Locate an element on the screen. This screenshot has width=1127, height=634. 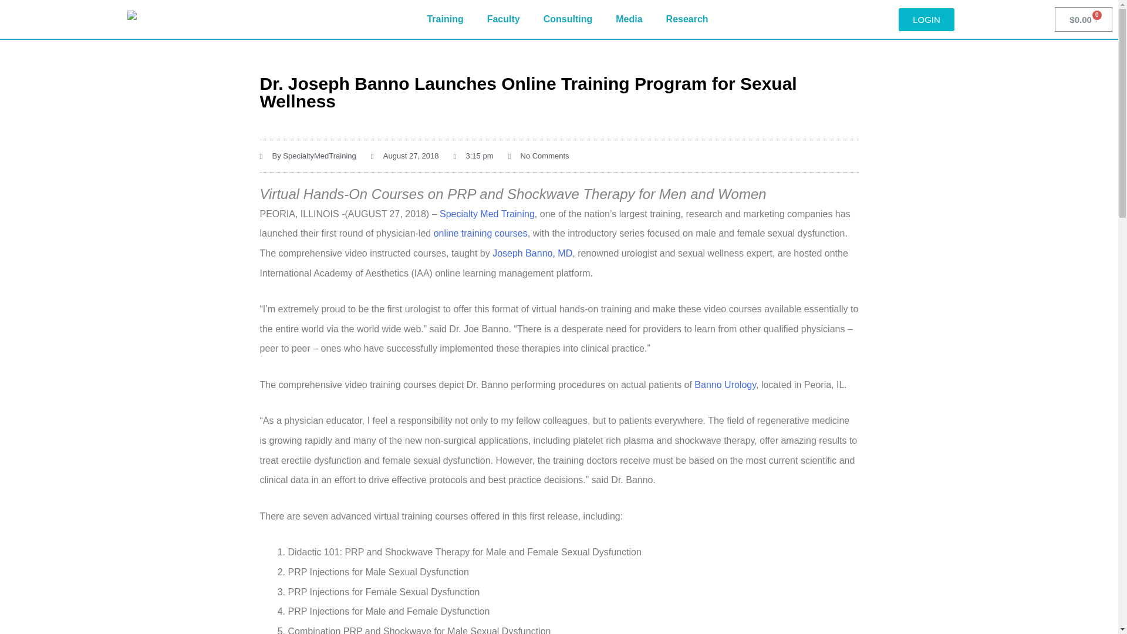
Faculty is located at coordinates (504, 19).